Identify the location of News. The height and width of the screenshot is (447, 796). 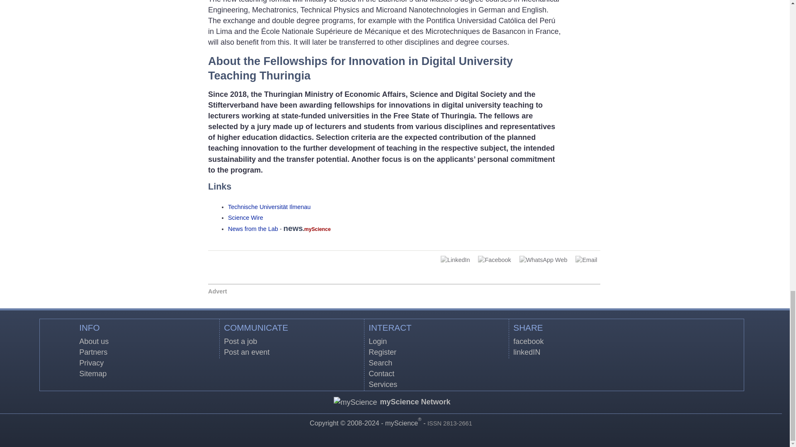
(253, 228).